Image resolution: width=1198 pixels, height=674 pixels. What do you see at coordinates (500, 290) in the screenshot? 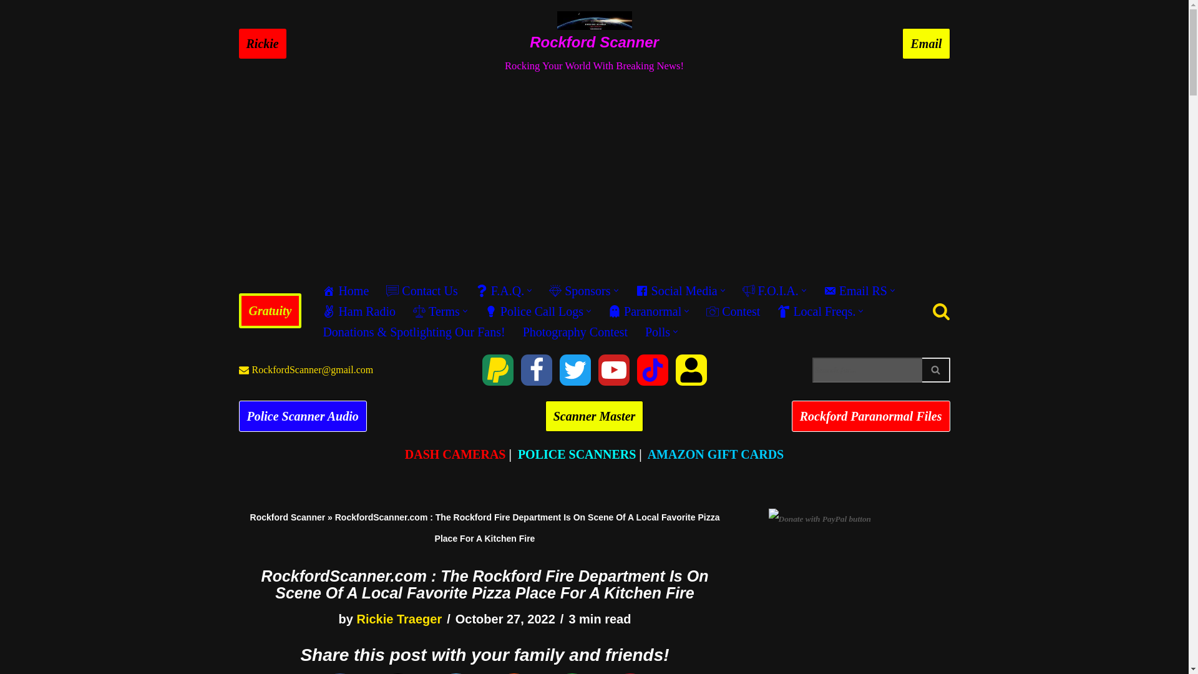
I see `F.A.Q.` at bounding box center [500, 290].